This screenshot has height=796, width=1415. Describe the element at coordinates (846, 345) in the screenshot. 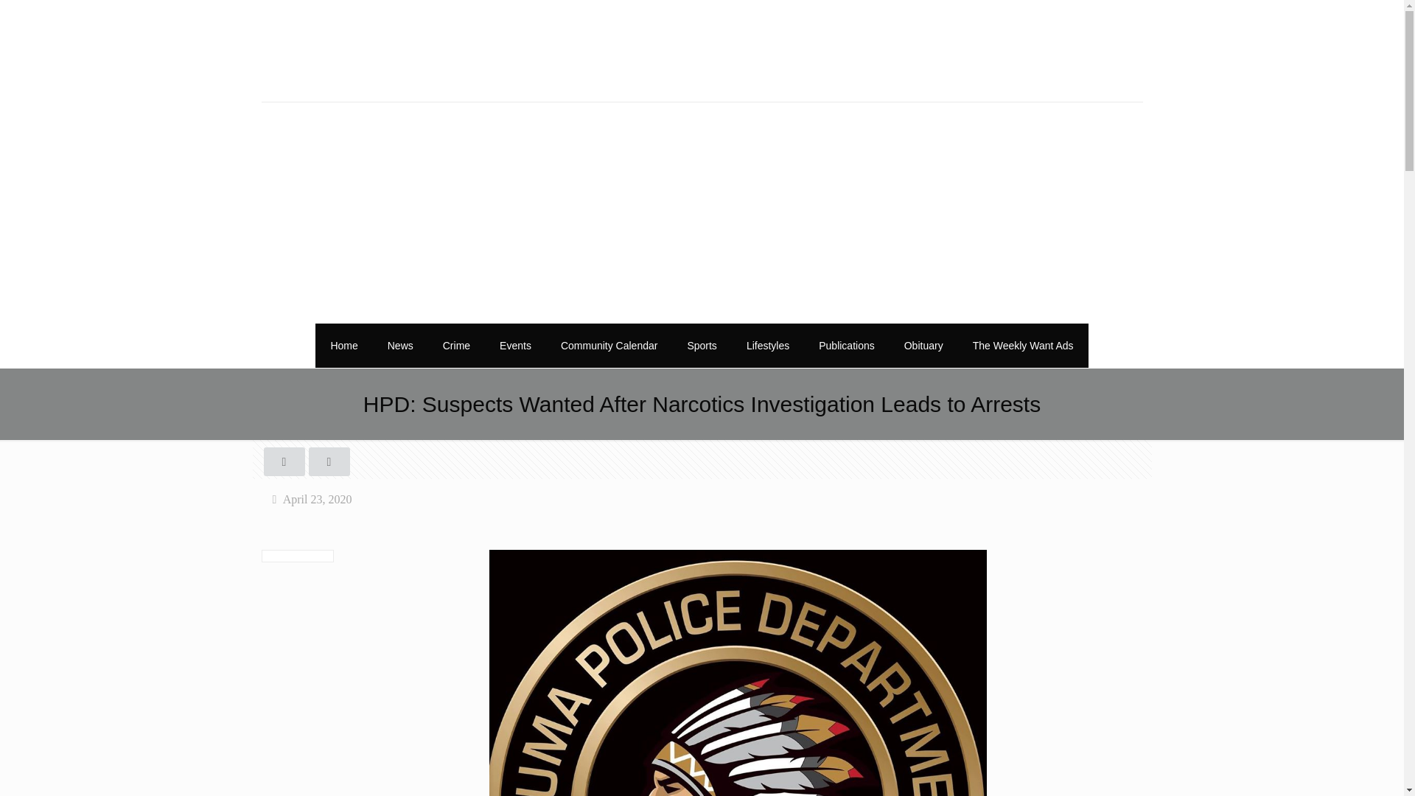

I see `Publications` at that location.